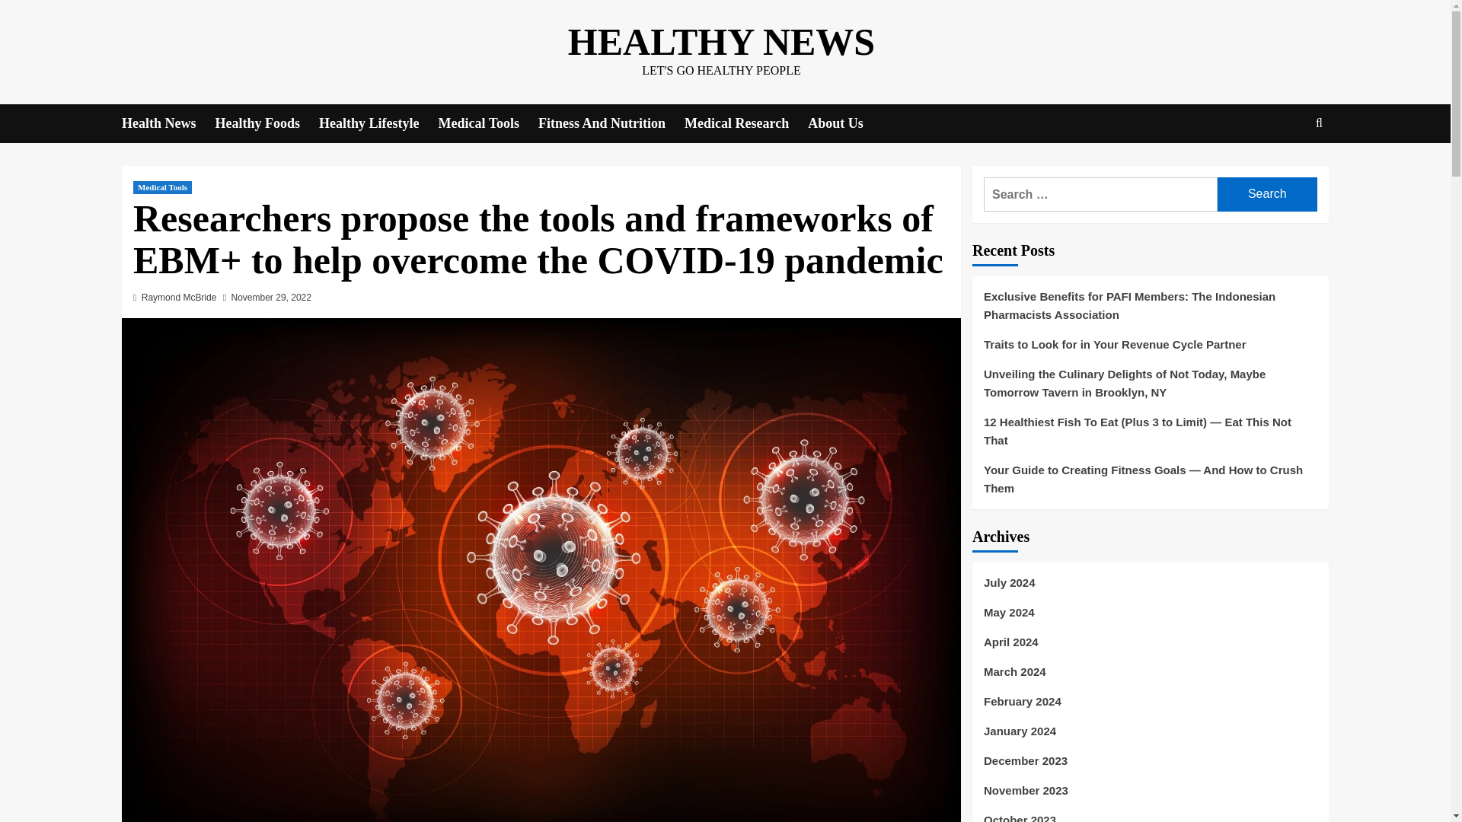 The height and width of the screenshot is (822, 1462). I want to click on Search, so click(1267, 194).